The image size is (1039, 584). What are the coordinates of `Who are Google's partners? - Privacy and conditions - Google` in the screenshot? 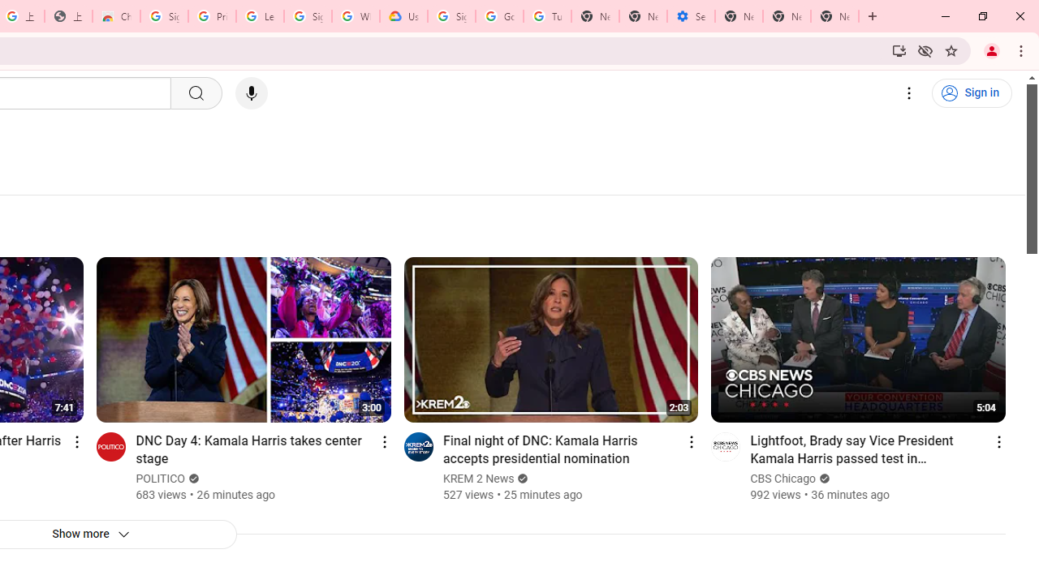 It's located at (356, 16).